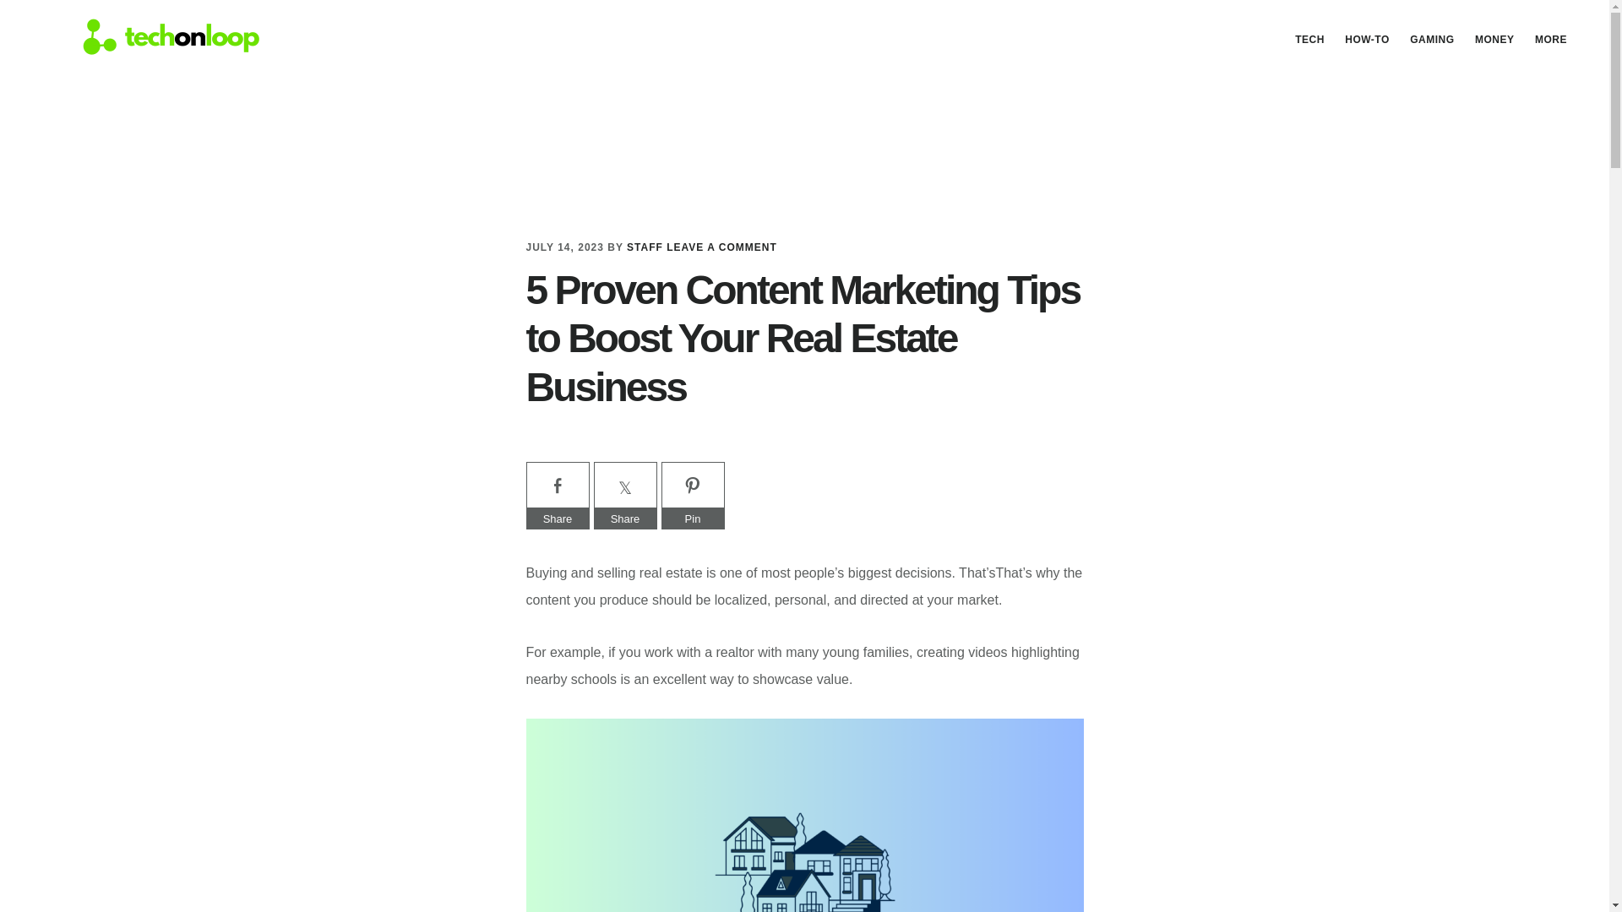  What do you see at coordinates (1550, 39) in the screenshot?
I see `MORE` at bounding box center [1550, 39].